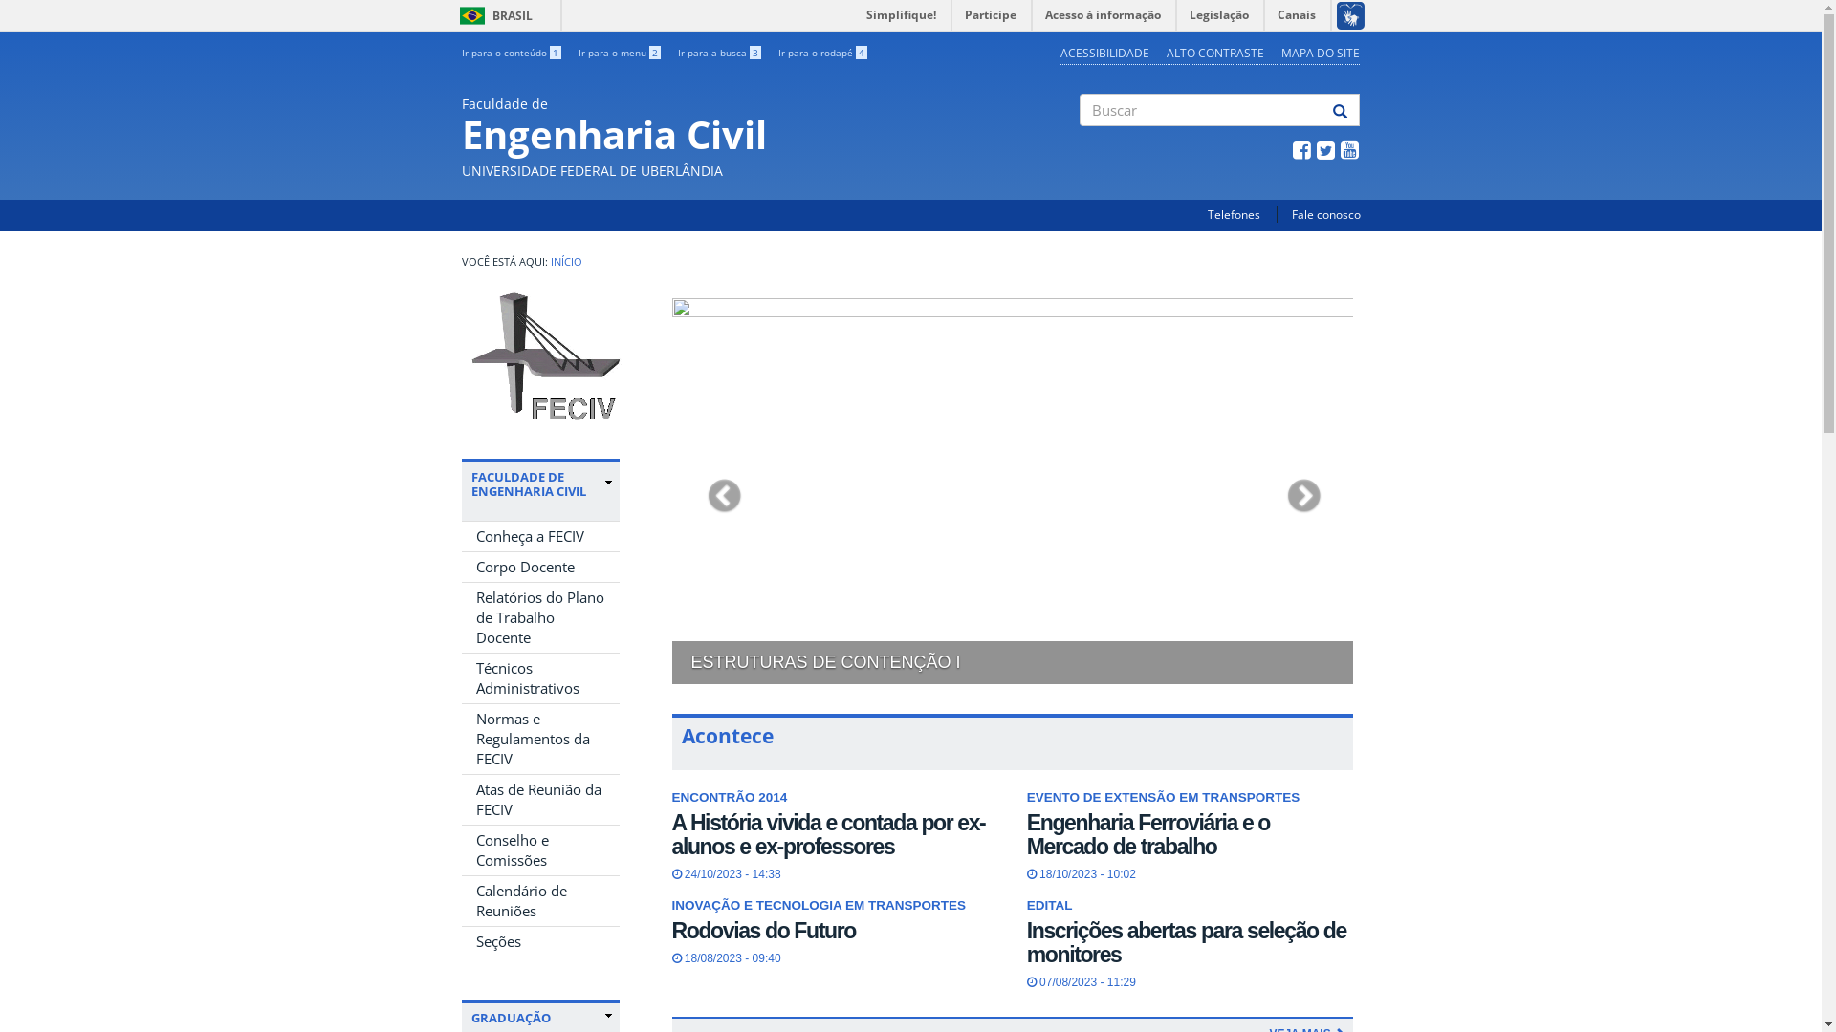 This screenshot has height=1032, width=1836. I want to click on ALTO CONTRASTE, so click(1215, 54).